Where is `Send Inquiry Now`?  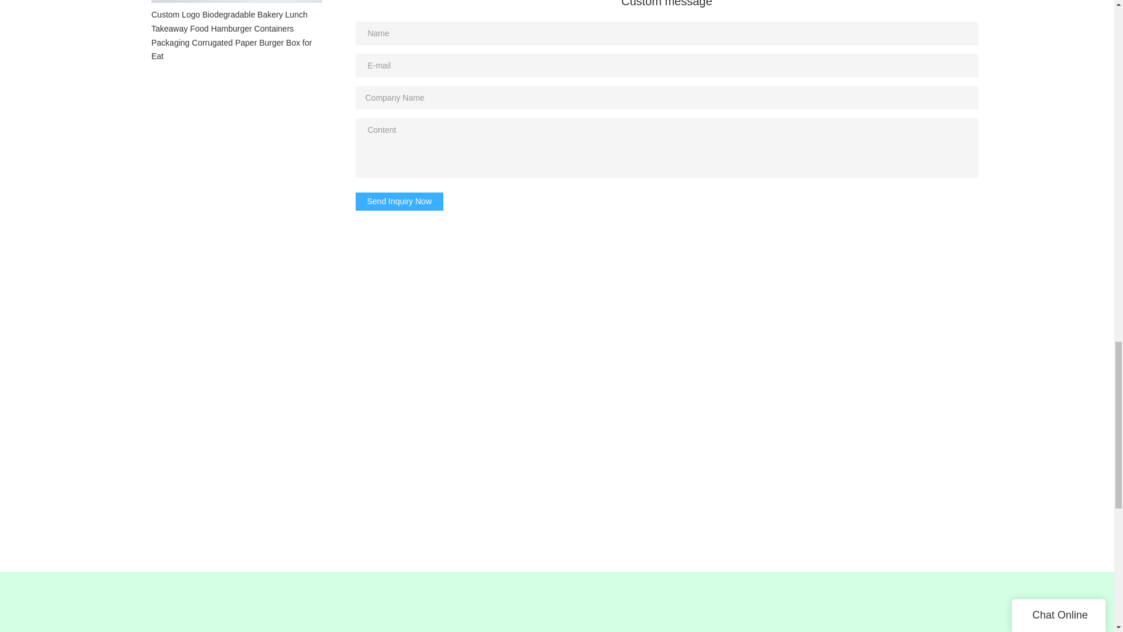
Send Inquiry Now is located at coordinates (399, 201).